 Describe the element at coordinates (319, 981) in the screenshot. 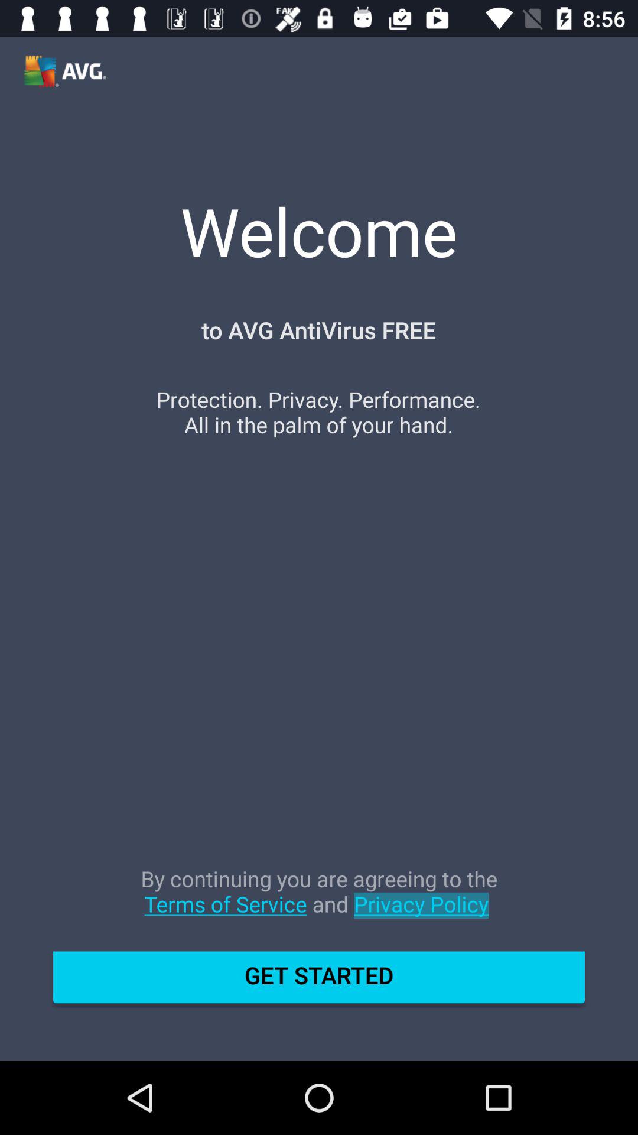

I see `launch the item below the by continuing you icon` at that location.